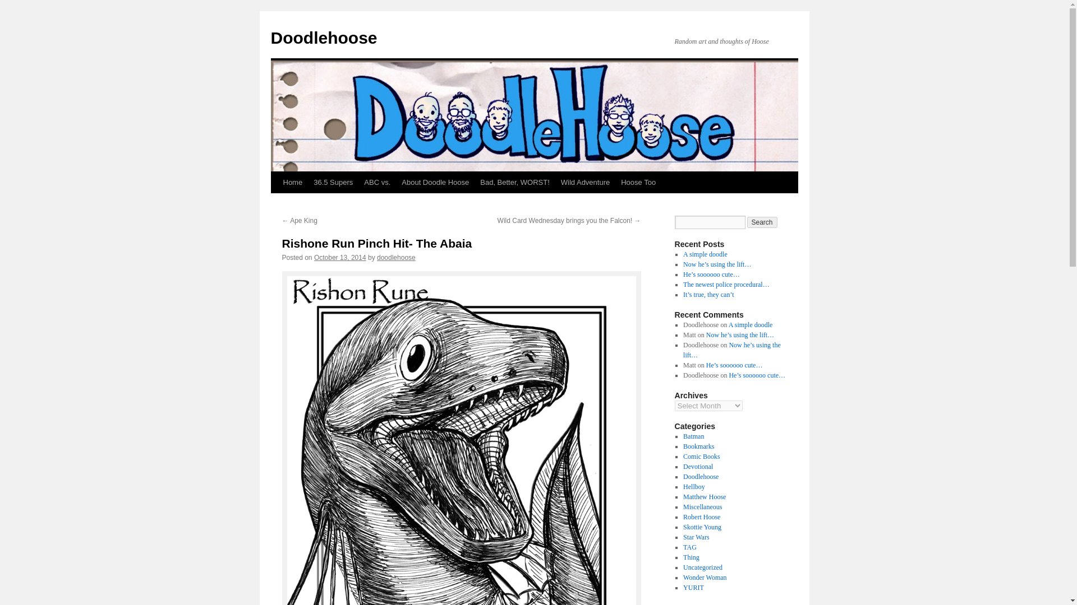 The image size is (1077, 605). Describe the element at coordinates (396, 257) in the screenshot. I see `doodlehoose` at that location.